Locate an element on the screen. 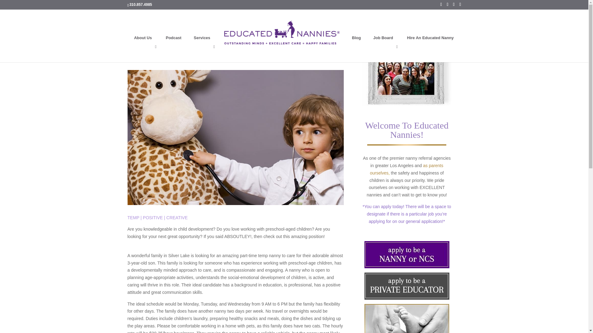 This screenshot has height=333, width=593. Services is located at coordinates (203, 46).